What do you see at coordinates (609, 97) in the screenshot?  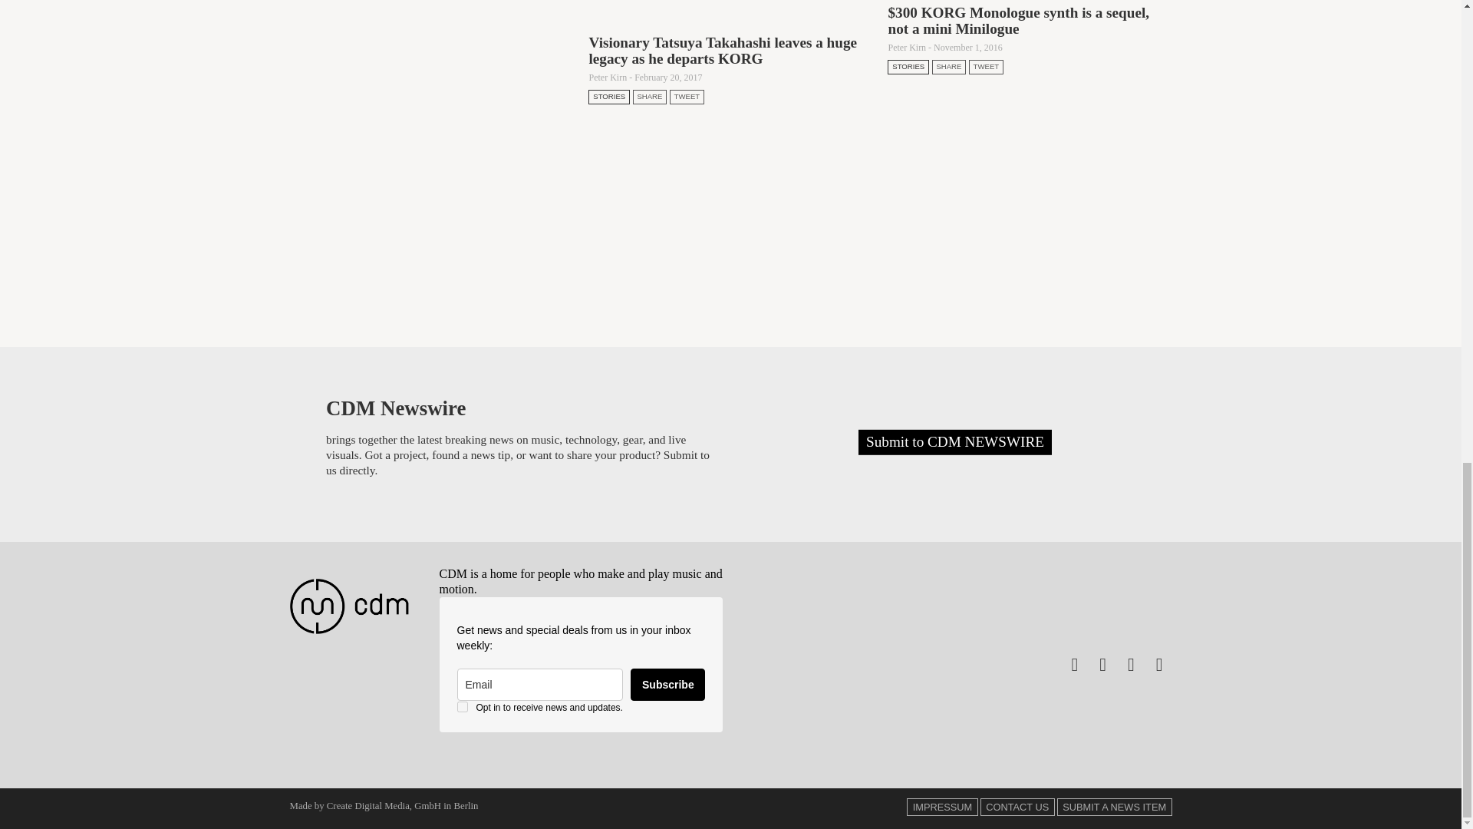 I see `STORIES` at bounding box center [609, 97].